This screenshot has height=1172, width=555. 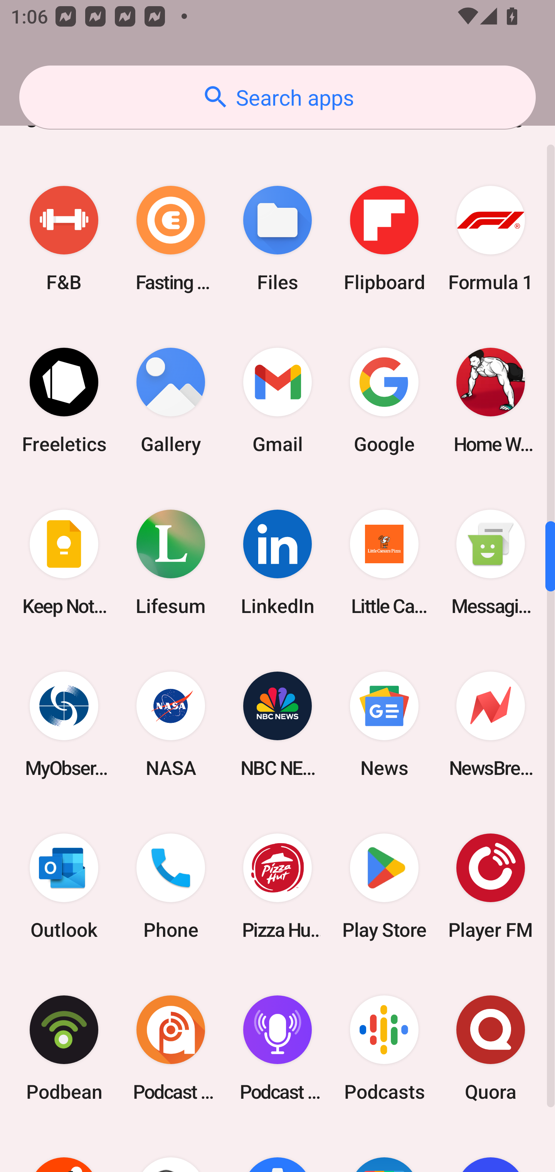 I want to click on NBC NEWS, so click(x=277, y=724).